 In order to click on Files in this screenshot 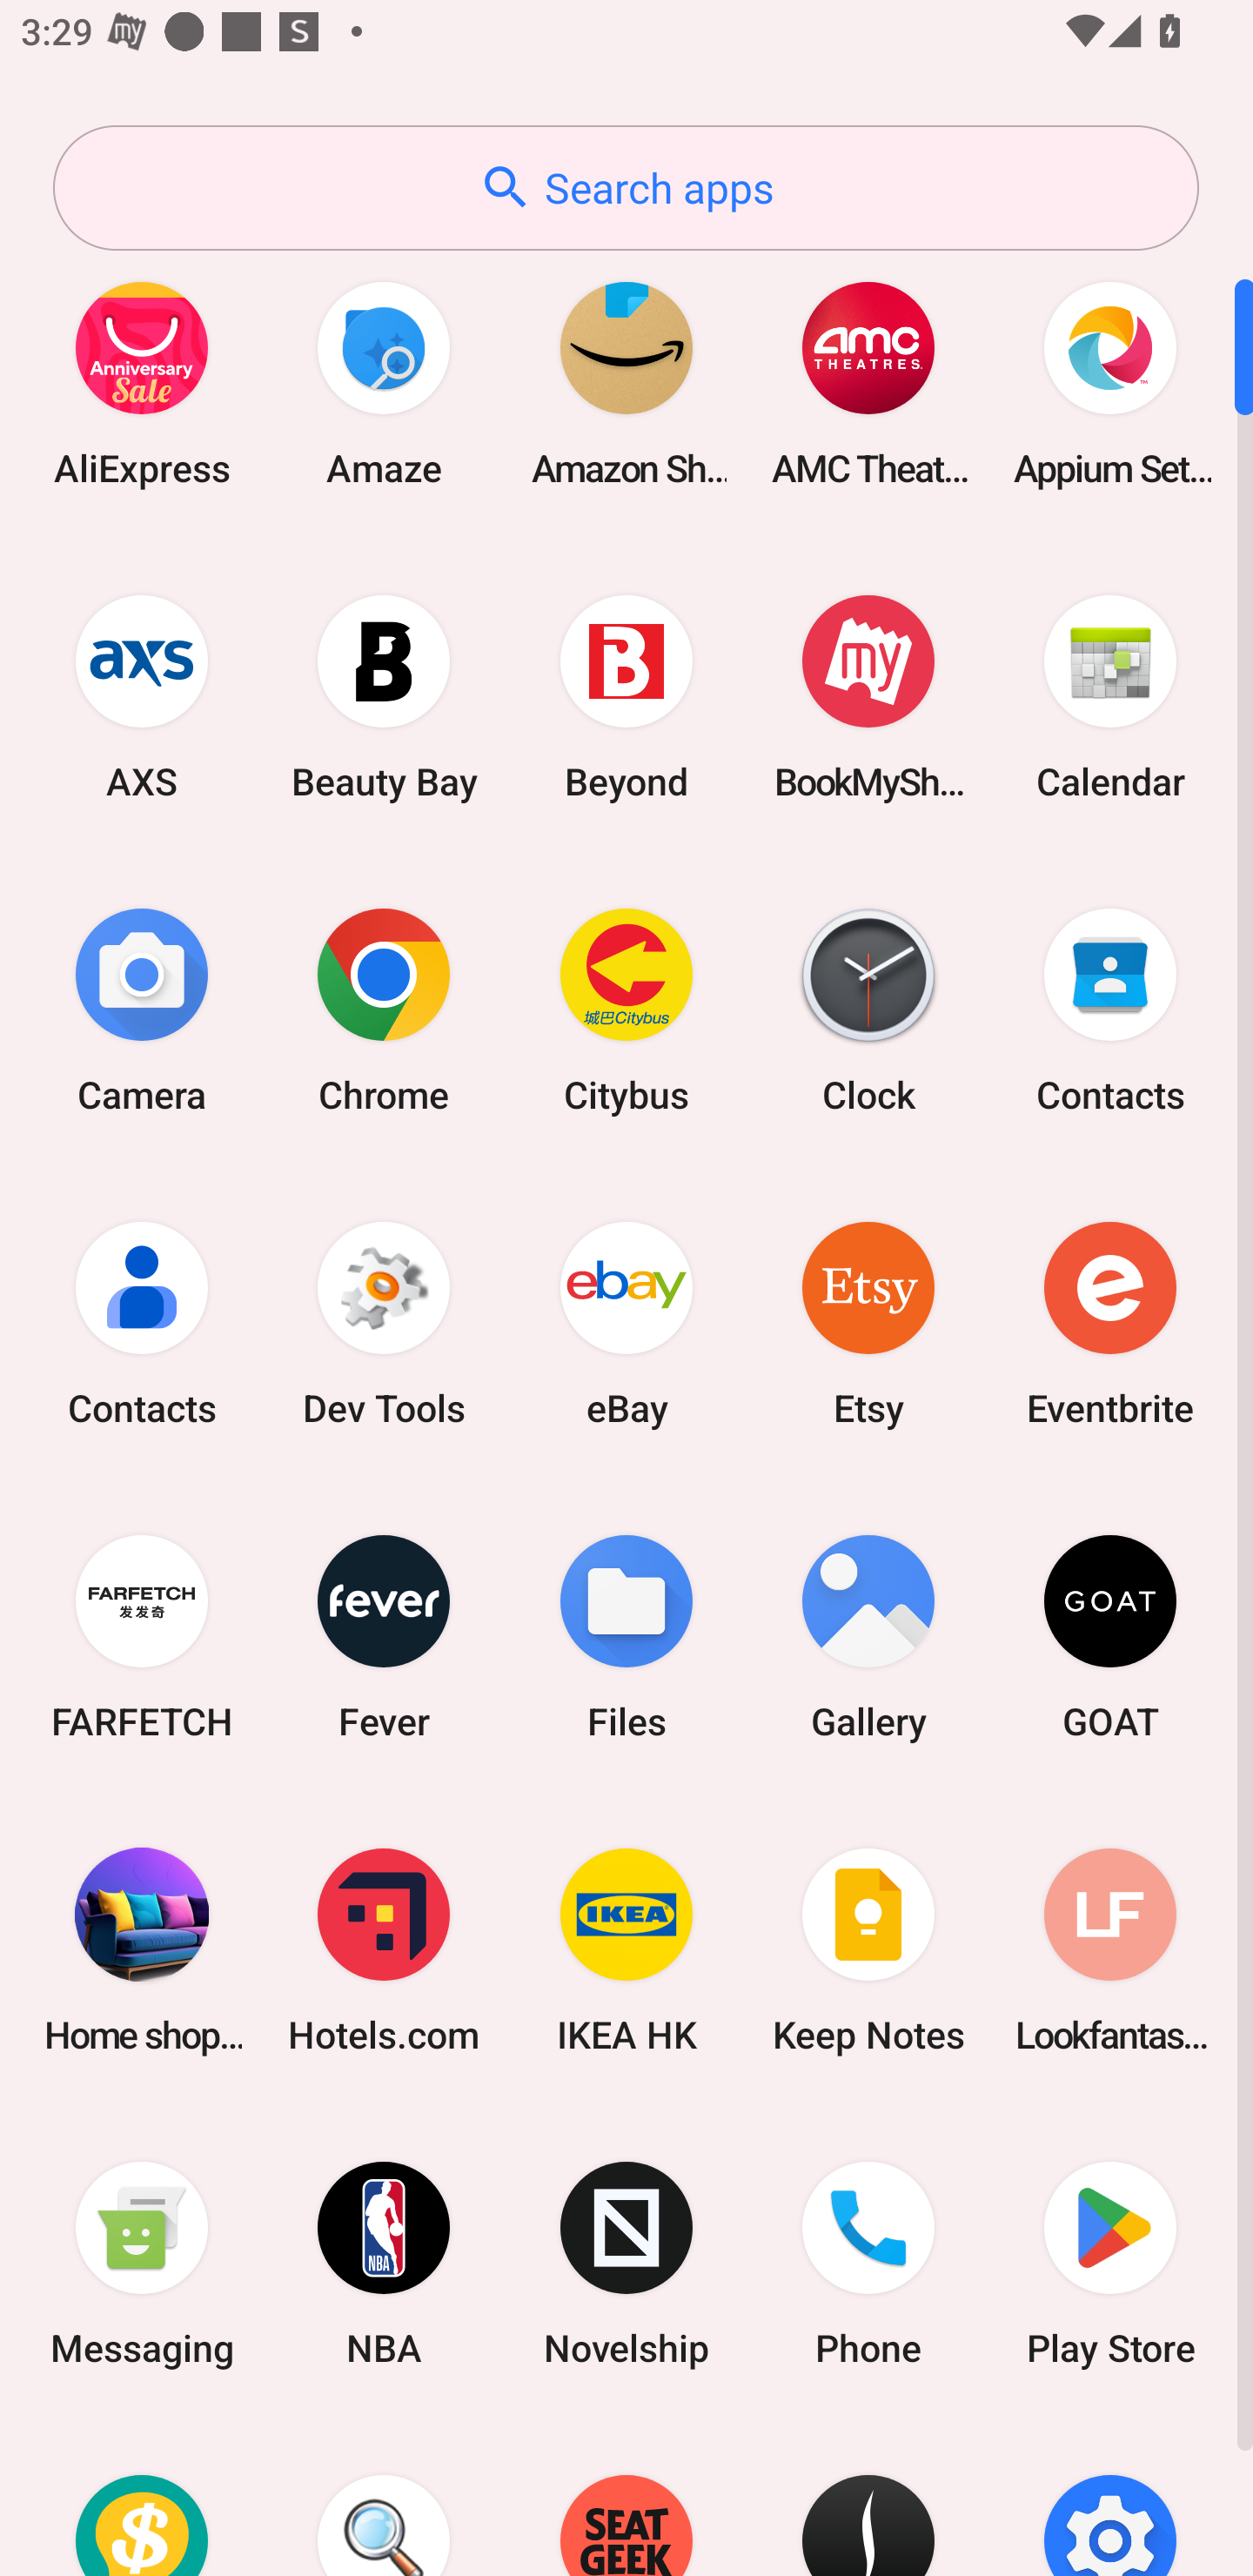, I will do `click(626, 1636)`.